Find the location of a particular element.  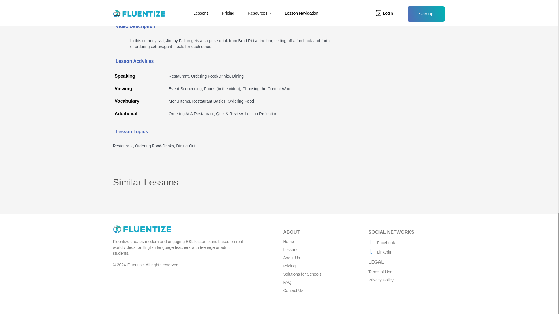

Follow on Facebook is located at coordinates (381, 243).